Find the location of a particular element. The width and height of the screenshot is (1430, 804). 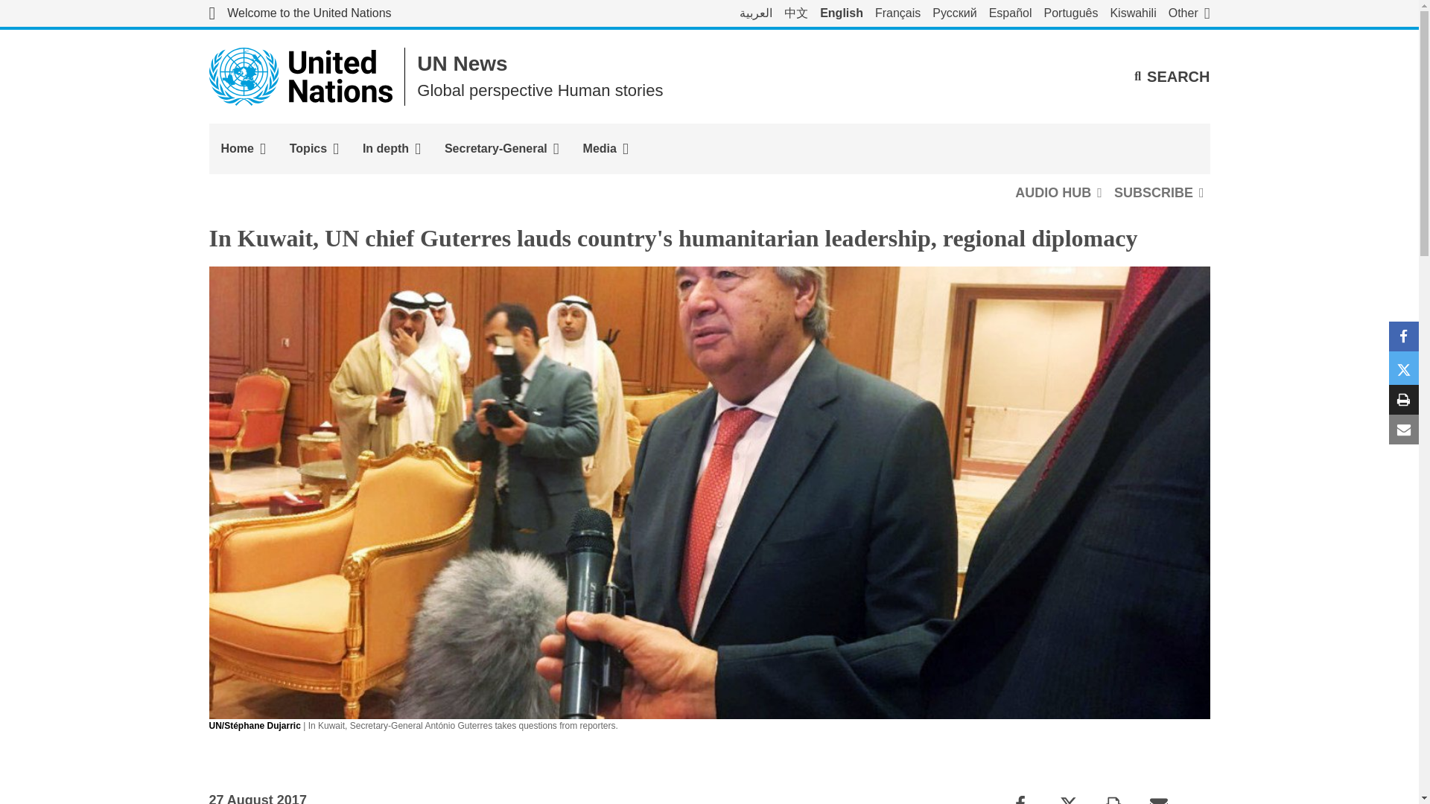

United Nations is located at coordinates (299, 13).